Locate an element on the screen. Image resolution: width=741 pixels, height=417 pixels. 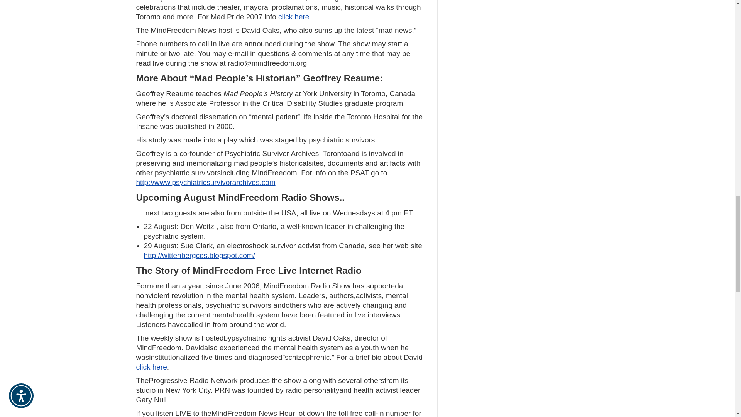
Mad Pride 2007 Events Are Already Starting! is located at coordinates (293, 17).